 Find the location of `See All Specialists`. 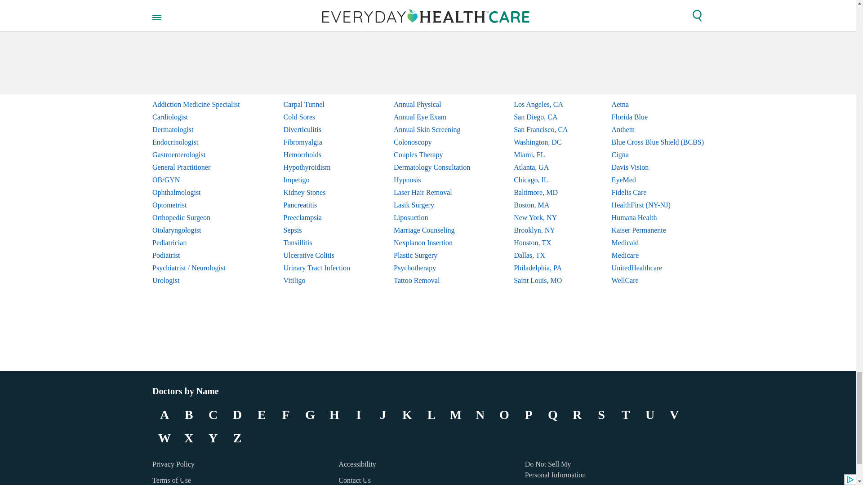

See All Specialists is located at coordinates (196, 9).